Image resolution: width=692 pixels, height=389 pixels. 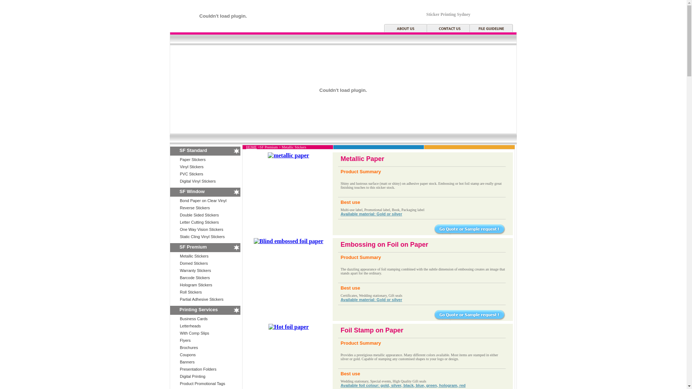 I want to click on Barcode Stickers, so click(x=195, y=278).